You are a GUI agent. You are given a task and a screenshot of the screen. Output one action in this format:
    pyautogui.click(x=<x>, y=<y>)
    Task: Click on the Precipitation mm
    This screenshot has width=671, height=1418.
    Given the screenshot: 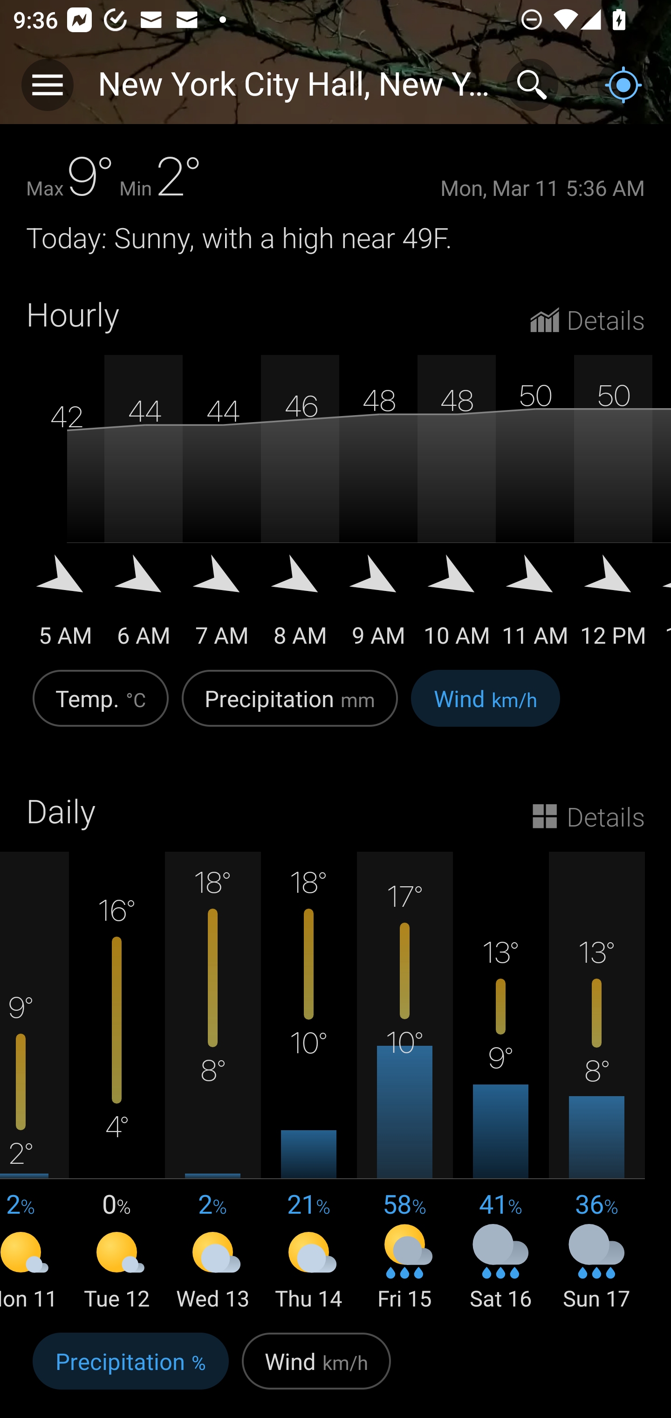 What is the action you would take?
    pyautogui.click(x=290, y=708)
    